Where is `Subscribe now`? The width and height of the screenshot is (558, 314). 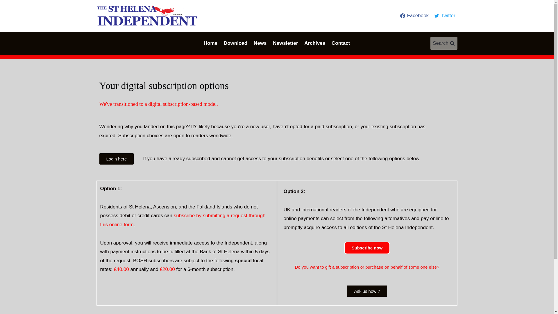 Subscribe now is located at coordinates (367, 247).